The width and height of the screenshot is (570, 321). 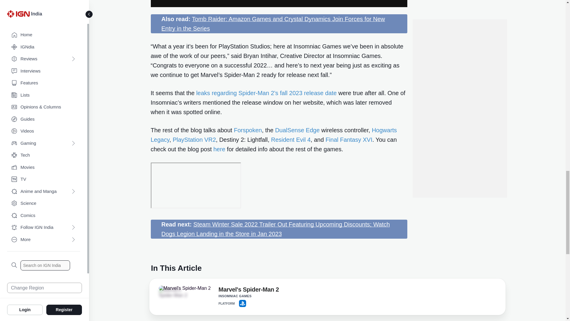 I want to click on Marvel's Spider-Man 2, so click(x=248, y=291).